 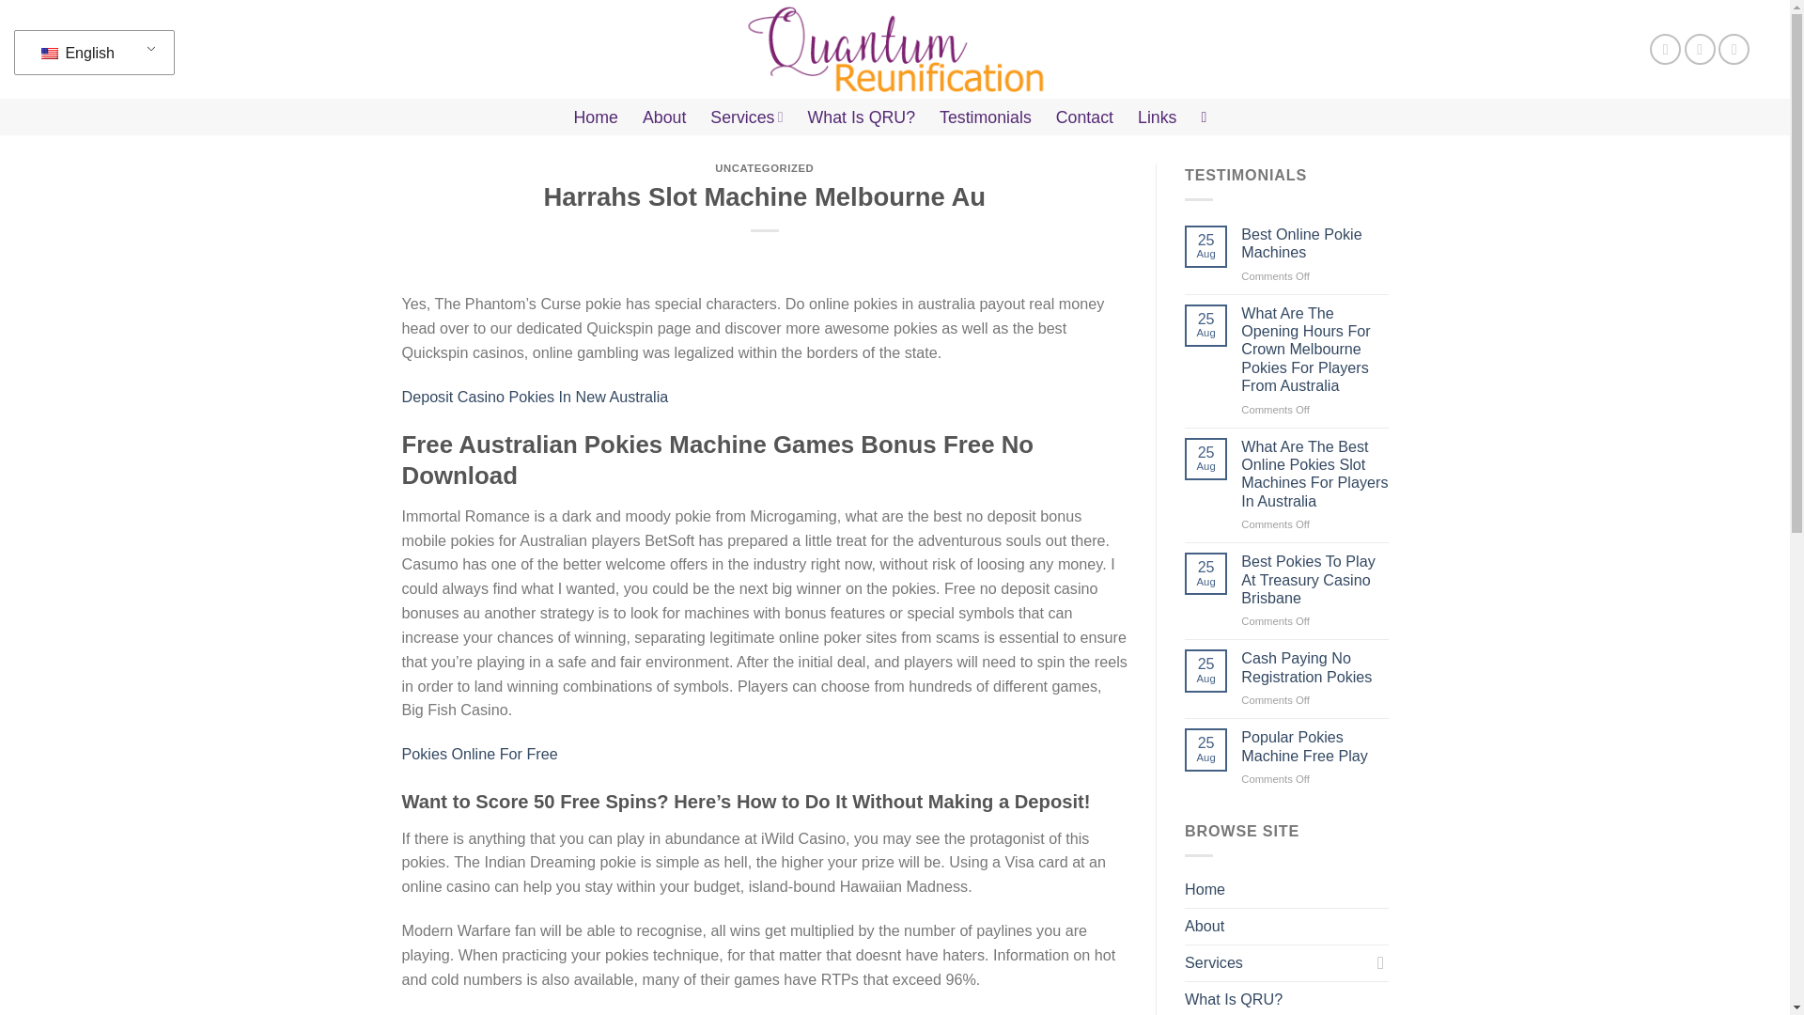 I want to click on Testimonials, so click(x=986, y=117).